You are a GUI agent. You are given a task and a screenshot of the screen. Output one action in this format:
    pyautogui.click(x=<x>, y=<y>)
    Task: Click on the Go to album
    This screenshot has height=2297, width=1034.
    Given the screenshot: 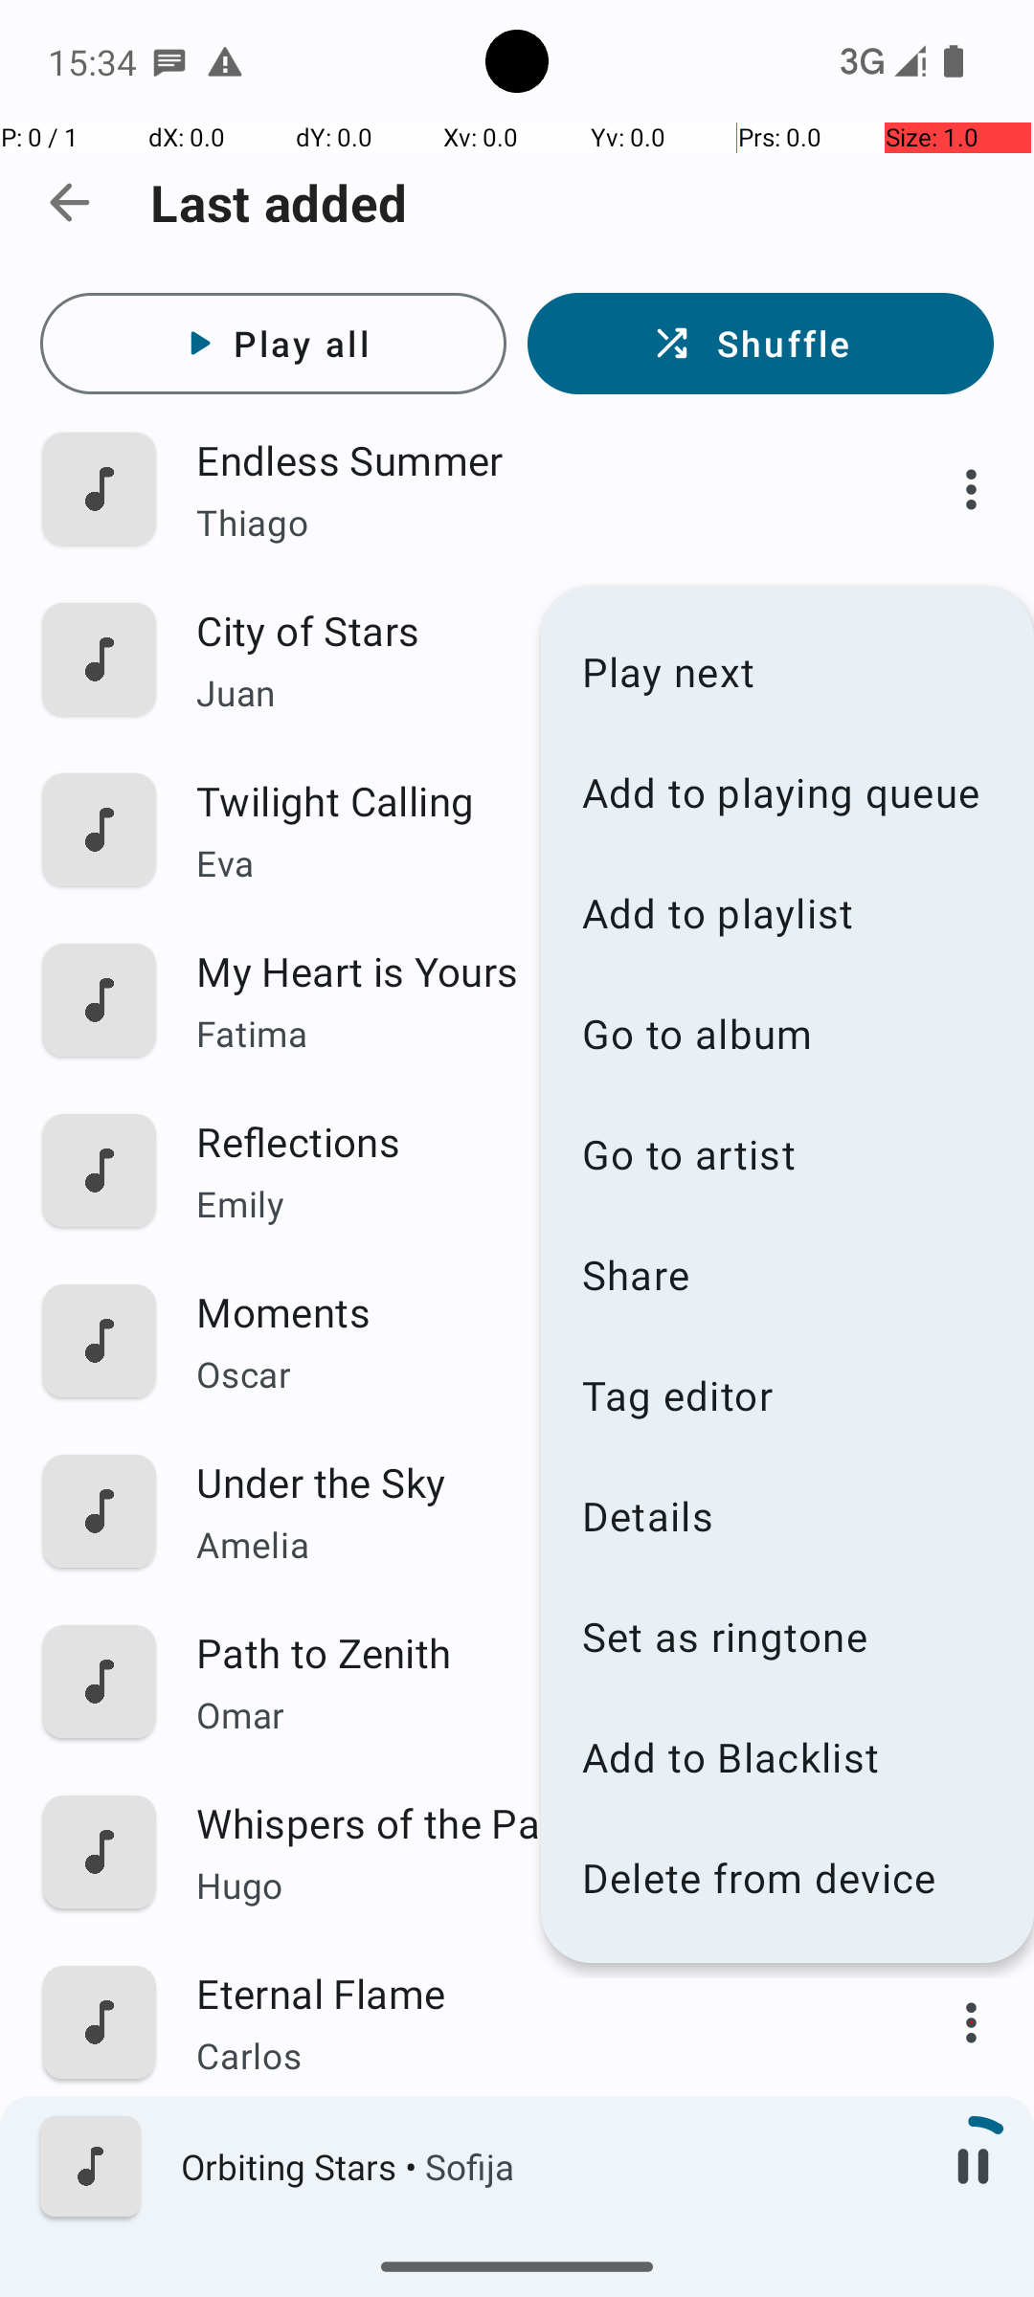 What is the action you would take?
    pyautogui.click(x=787, y=1034)
    